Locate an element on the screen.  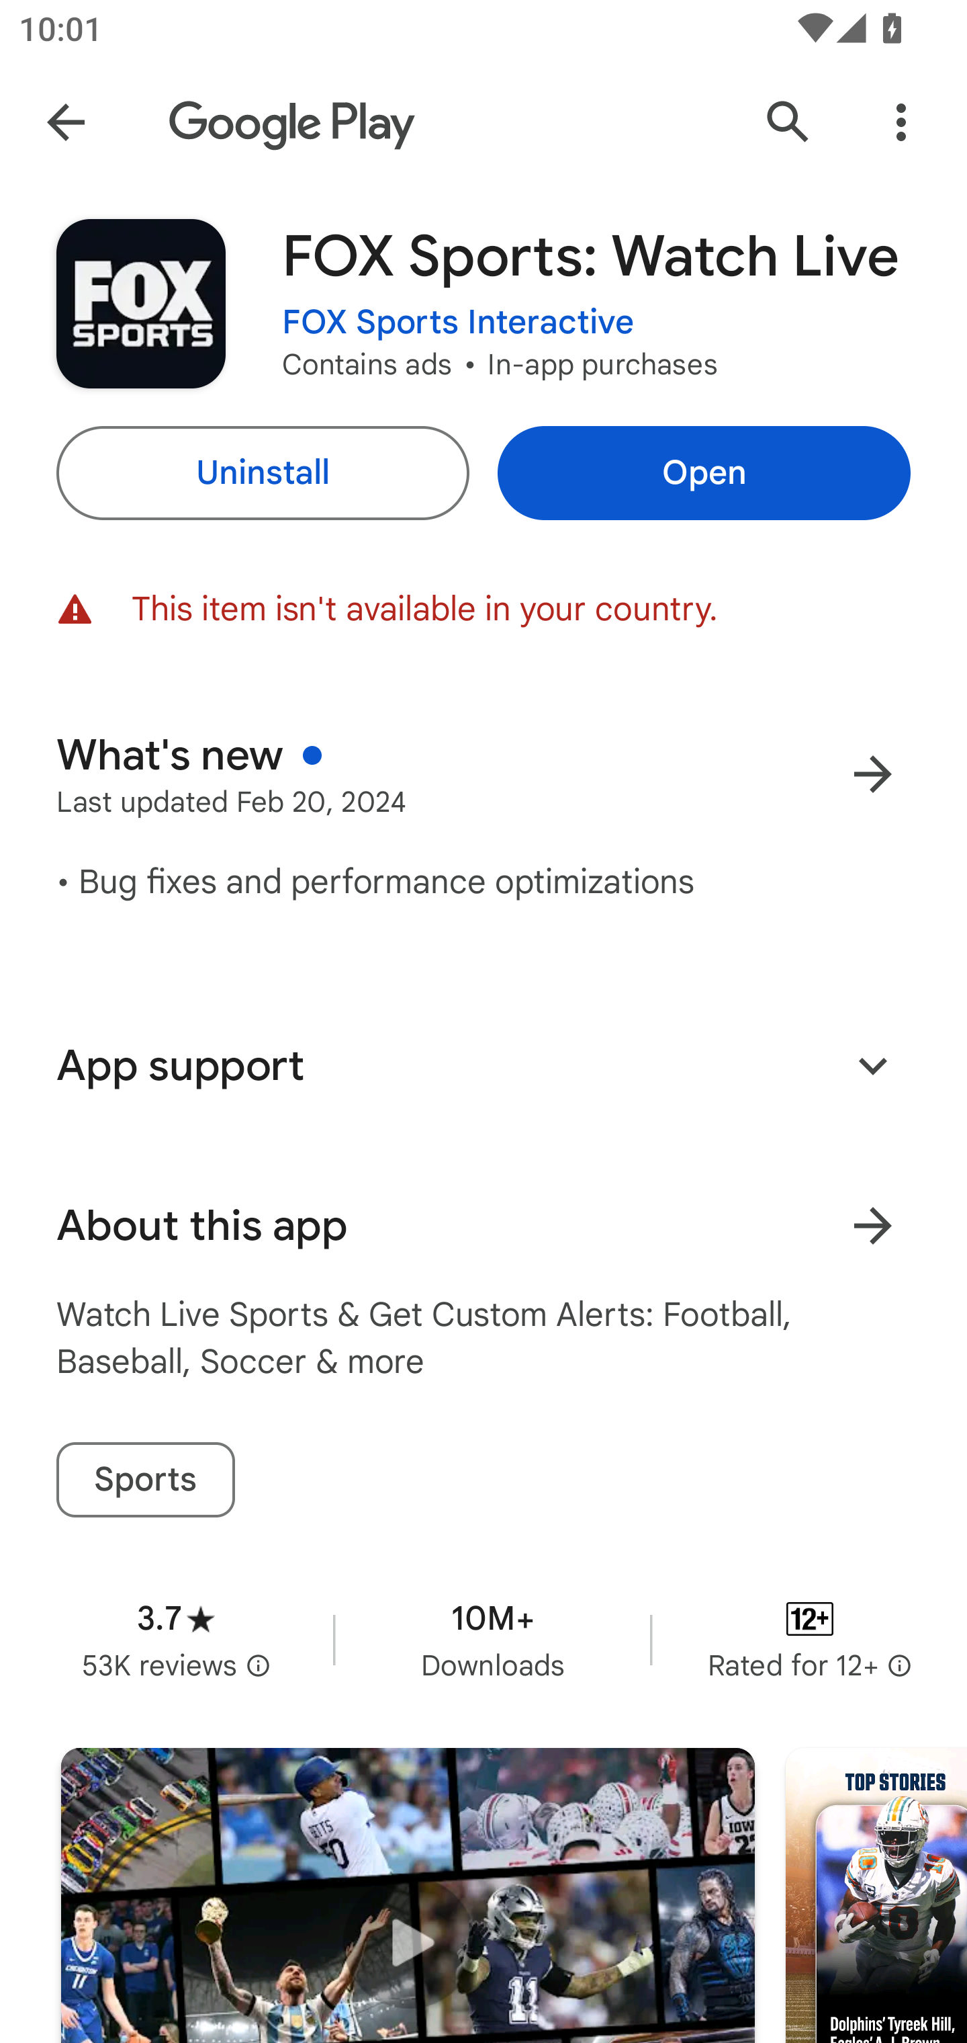
Average rating 3.7 stars in 53 thousand reviews is located at coordinates (176, 1639).